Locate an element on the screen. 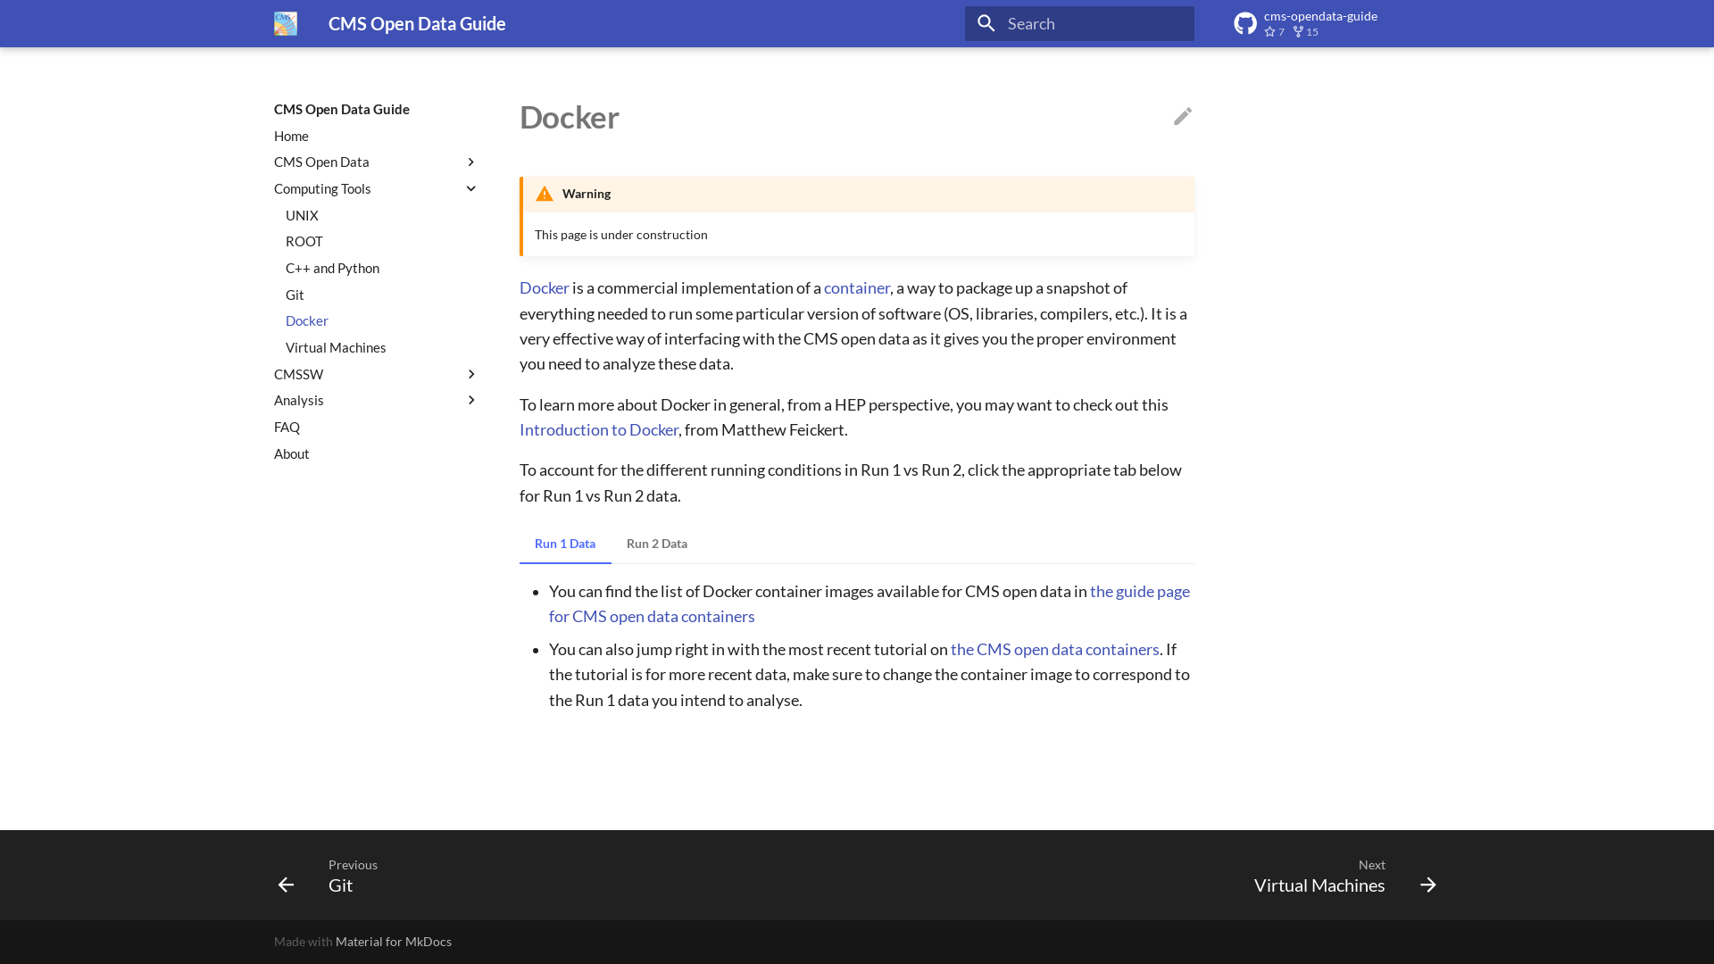 This screenshot has height=964, width=1714. Docker is located at coordinates (383, 320).